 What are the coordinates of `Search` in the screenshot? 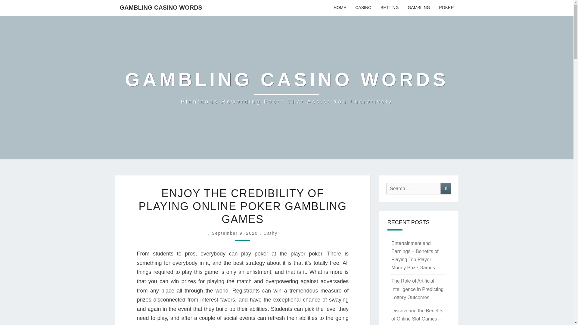 It's located at (446, 188).